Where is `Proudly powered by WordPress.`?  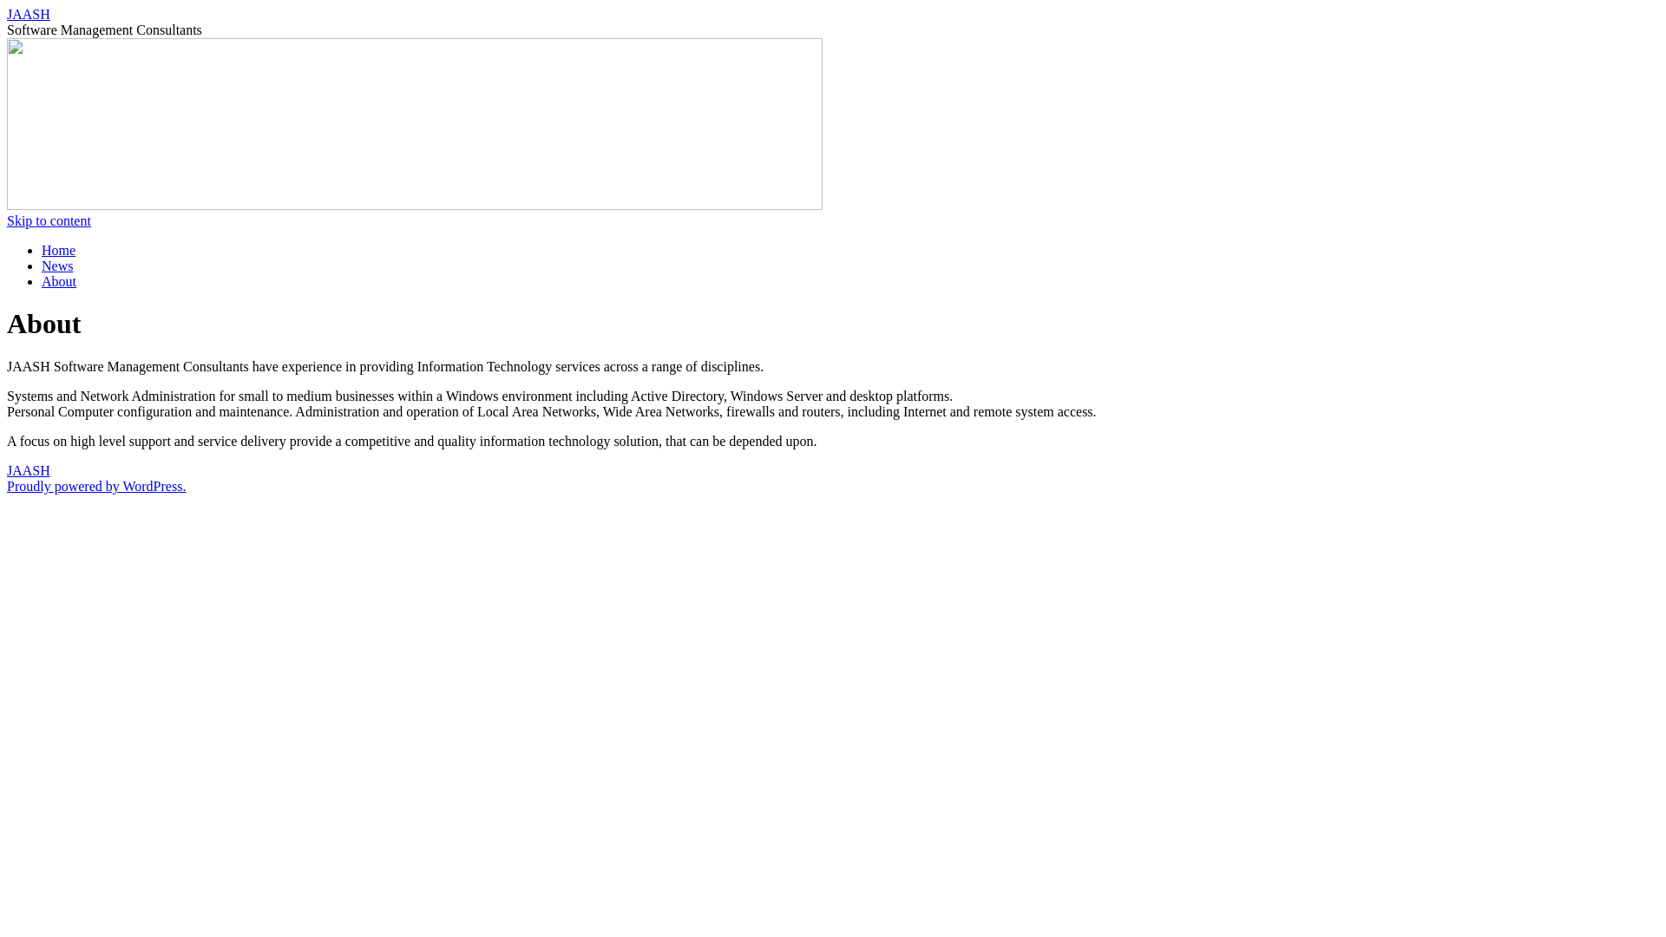 Proudly powered by WordPress. is located at coordinates (96, 486).